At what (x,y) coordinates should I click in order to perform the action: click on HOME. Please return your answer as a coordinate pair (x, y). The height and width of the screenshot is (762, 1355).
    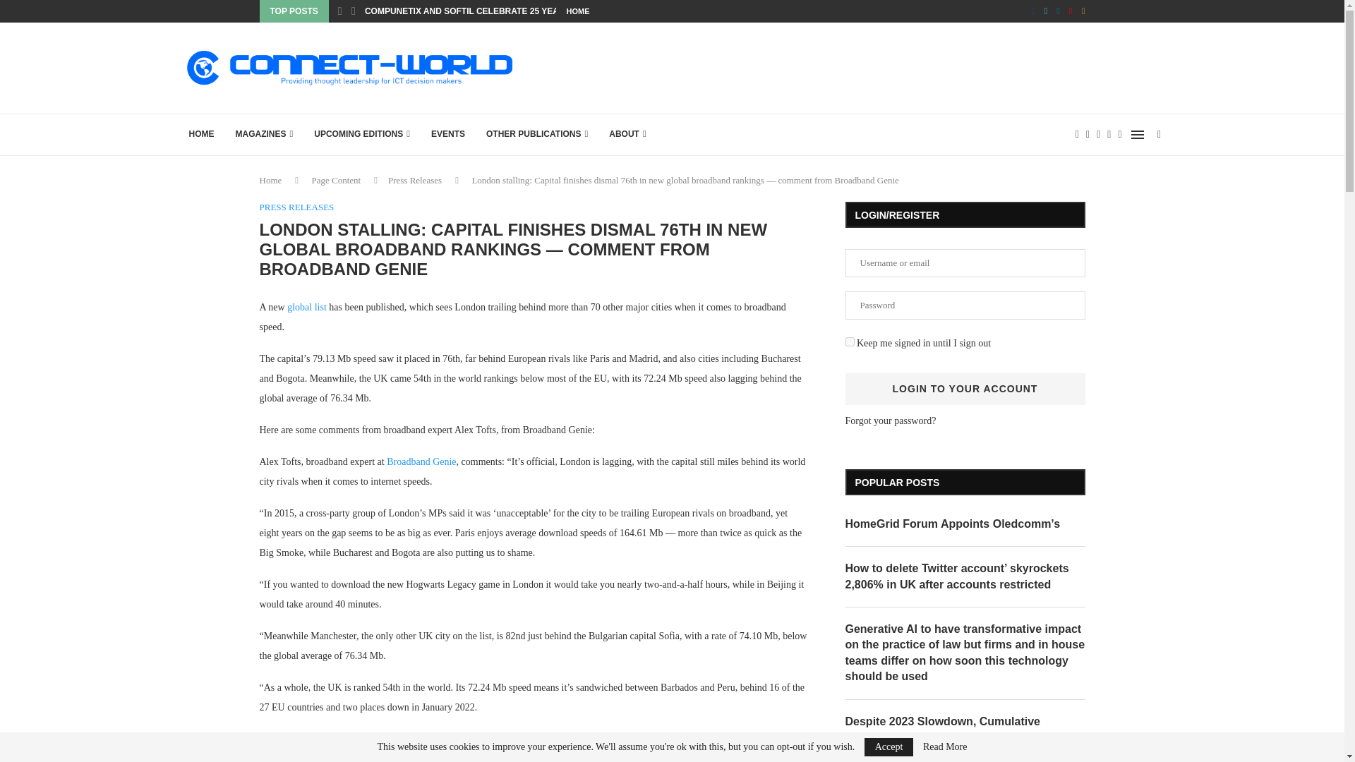
    Looking at the image, I should click on (200, 134).